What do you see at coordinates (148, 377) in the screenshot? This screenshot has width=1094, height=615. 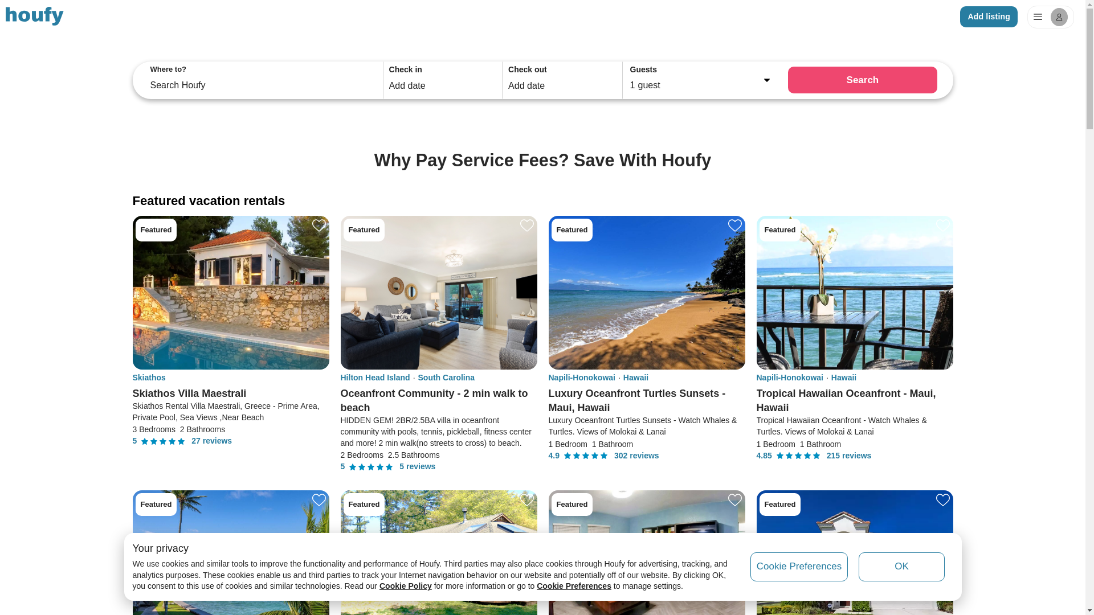 I see `Skiathos` at bounding box center [148, 377].